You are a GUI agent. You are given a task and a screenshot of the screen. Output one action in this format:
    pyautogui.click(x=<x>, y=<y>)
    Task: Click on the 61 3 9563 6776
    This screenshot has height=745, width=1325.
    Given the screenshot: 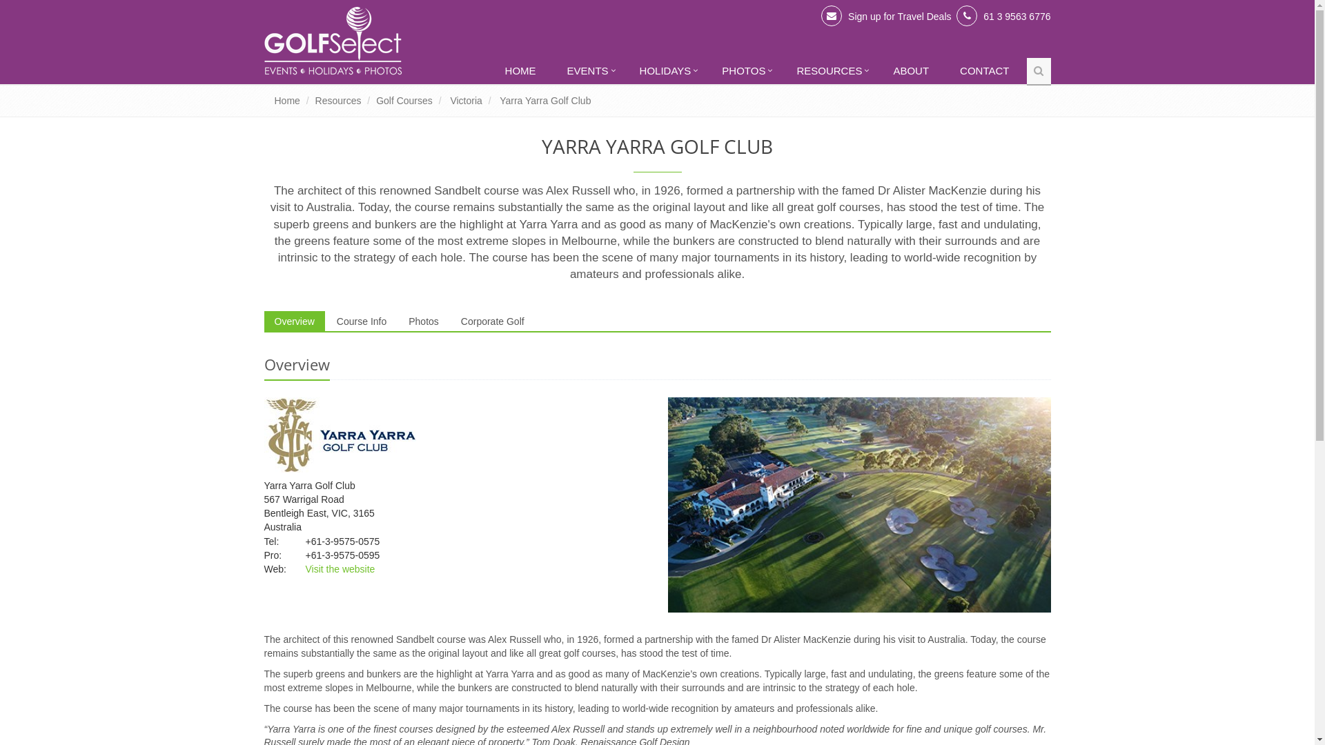 What is the action you would take?
    pyautogui.click(x=1017, y=17)
    